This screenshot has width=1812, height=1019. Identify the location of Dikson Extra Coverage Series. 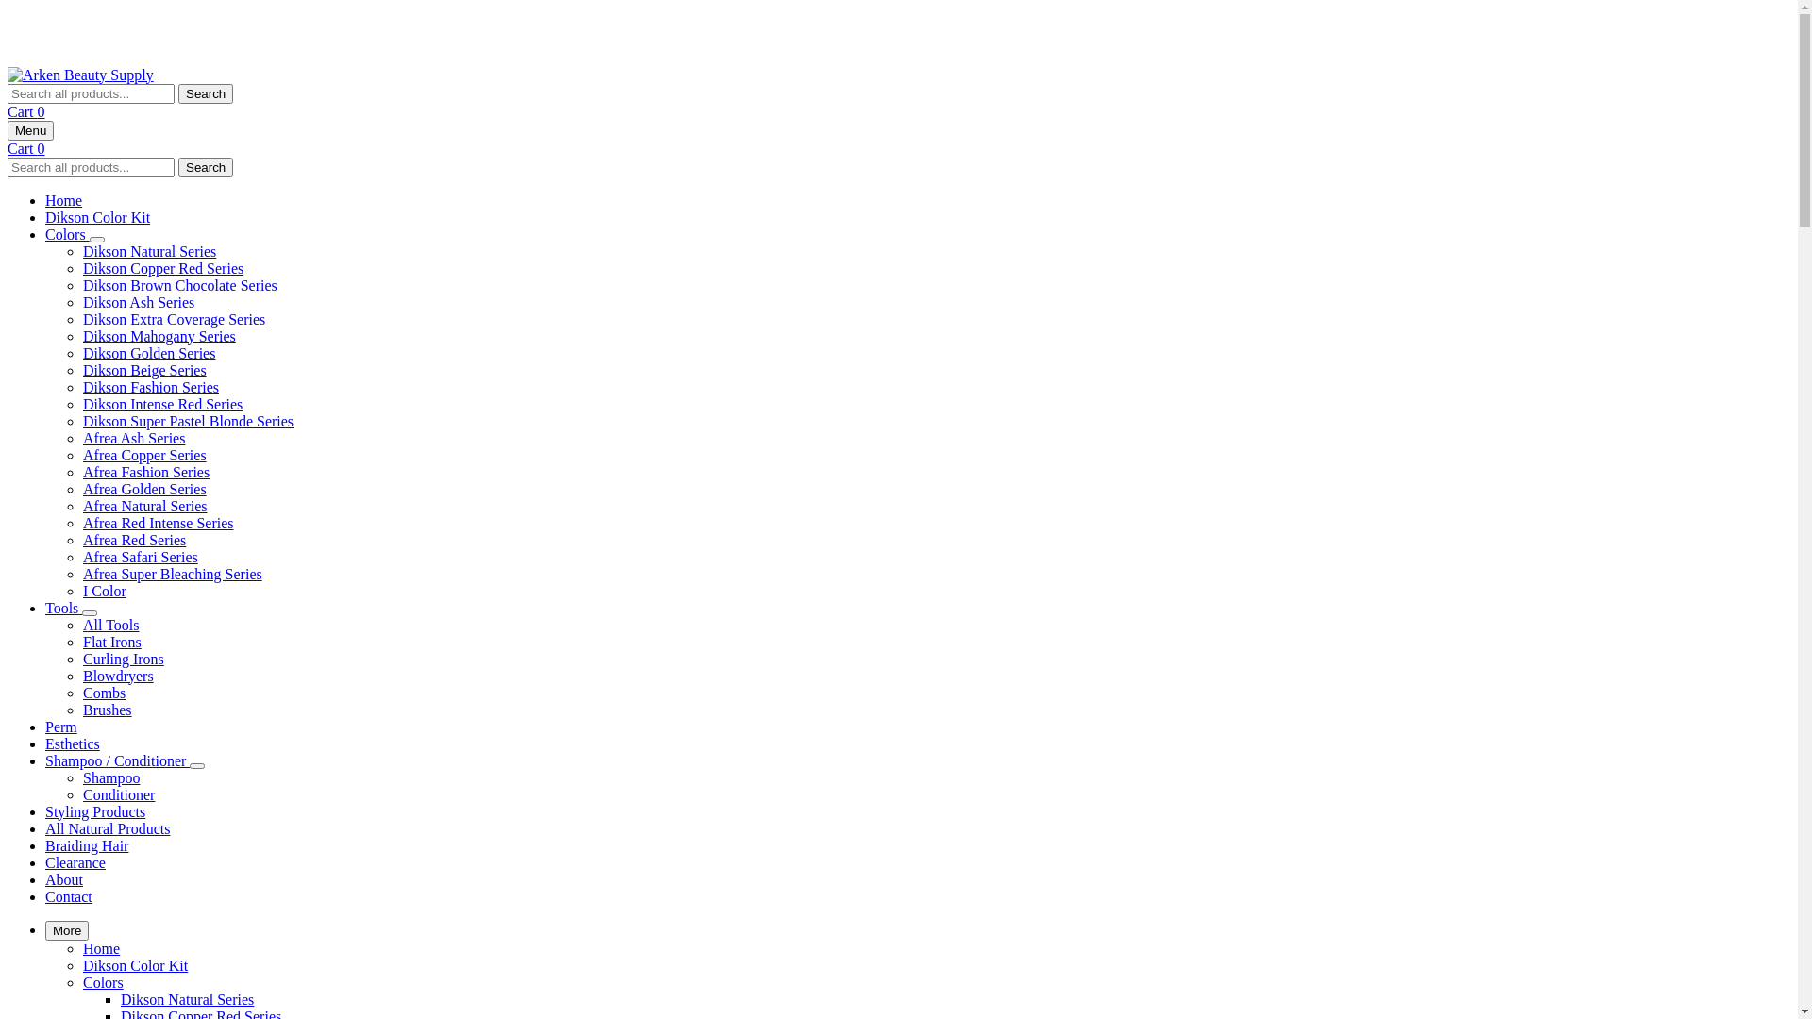
(174, 319).